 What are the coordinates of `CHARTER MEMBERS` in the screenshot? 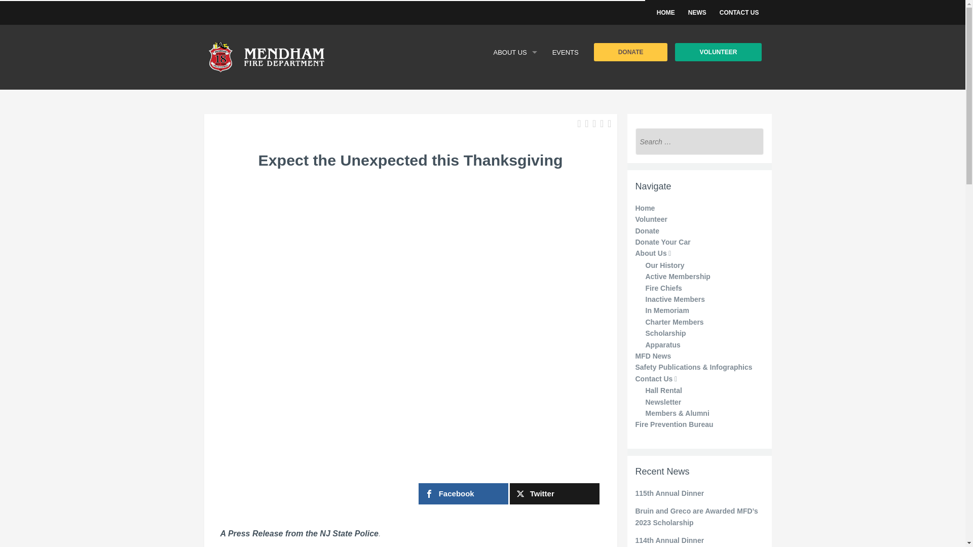 It's located at (515, 189).